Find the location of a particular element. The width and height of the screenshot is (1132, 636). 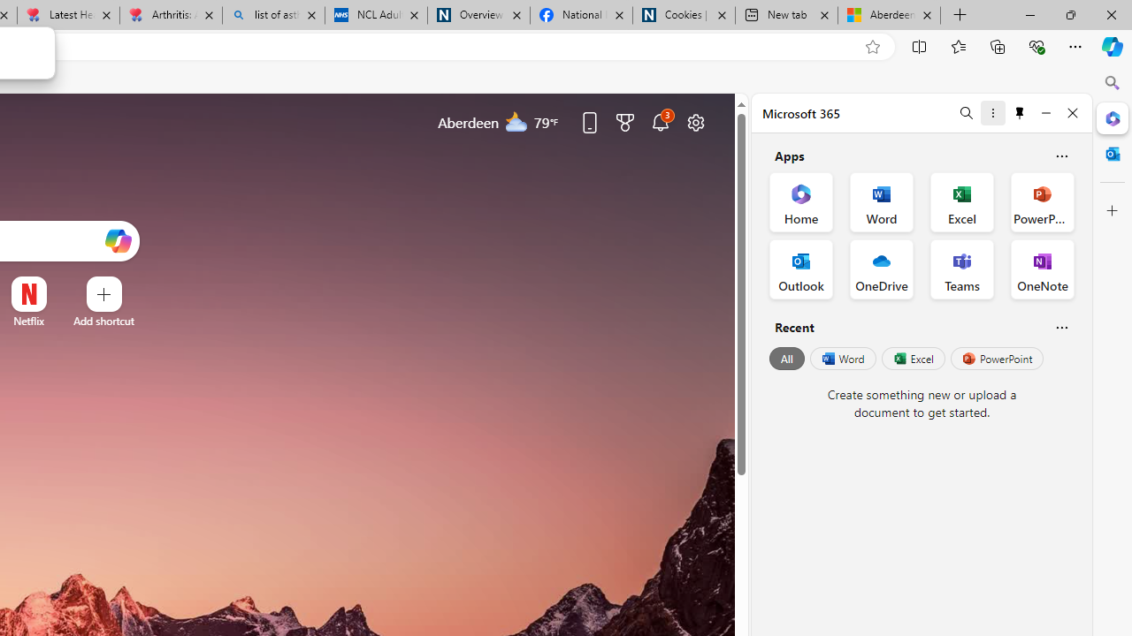

Page settings is located at coordinates (695, 122).